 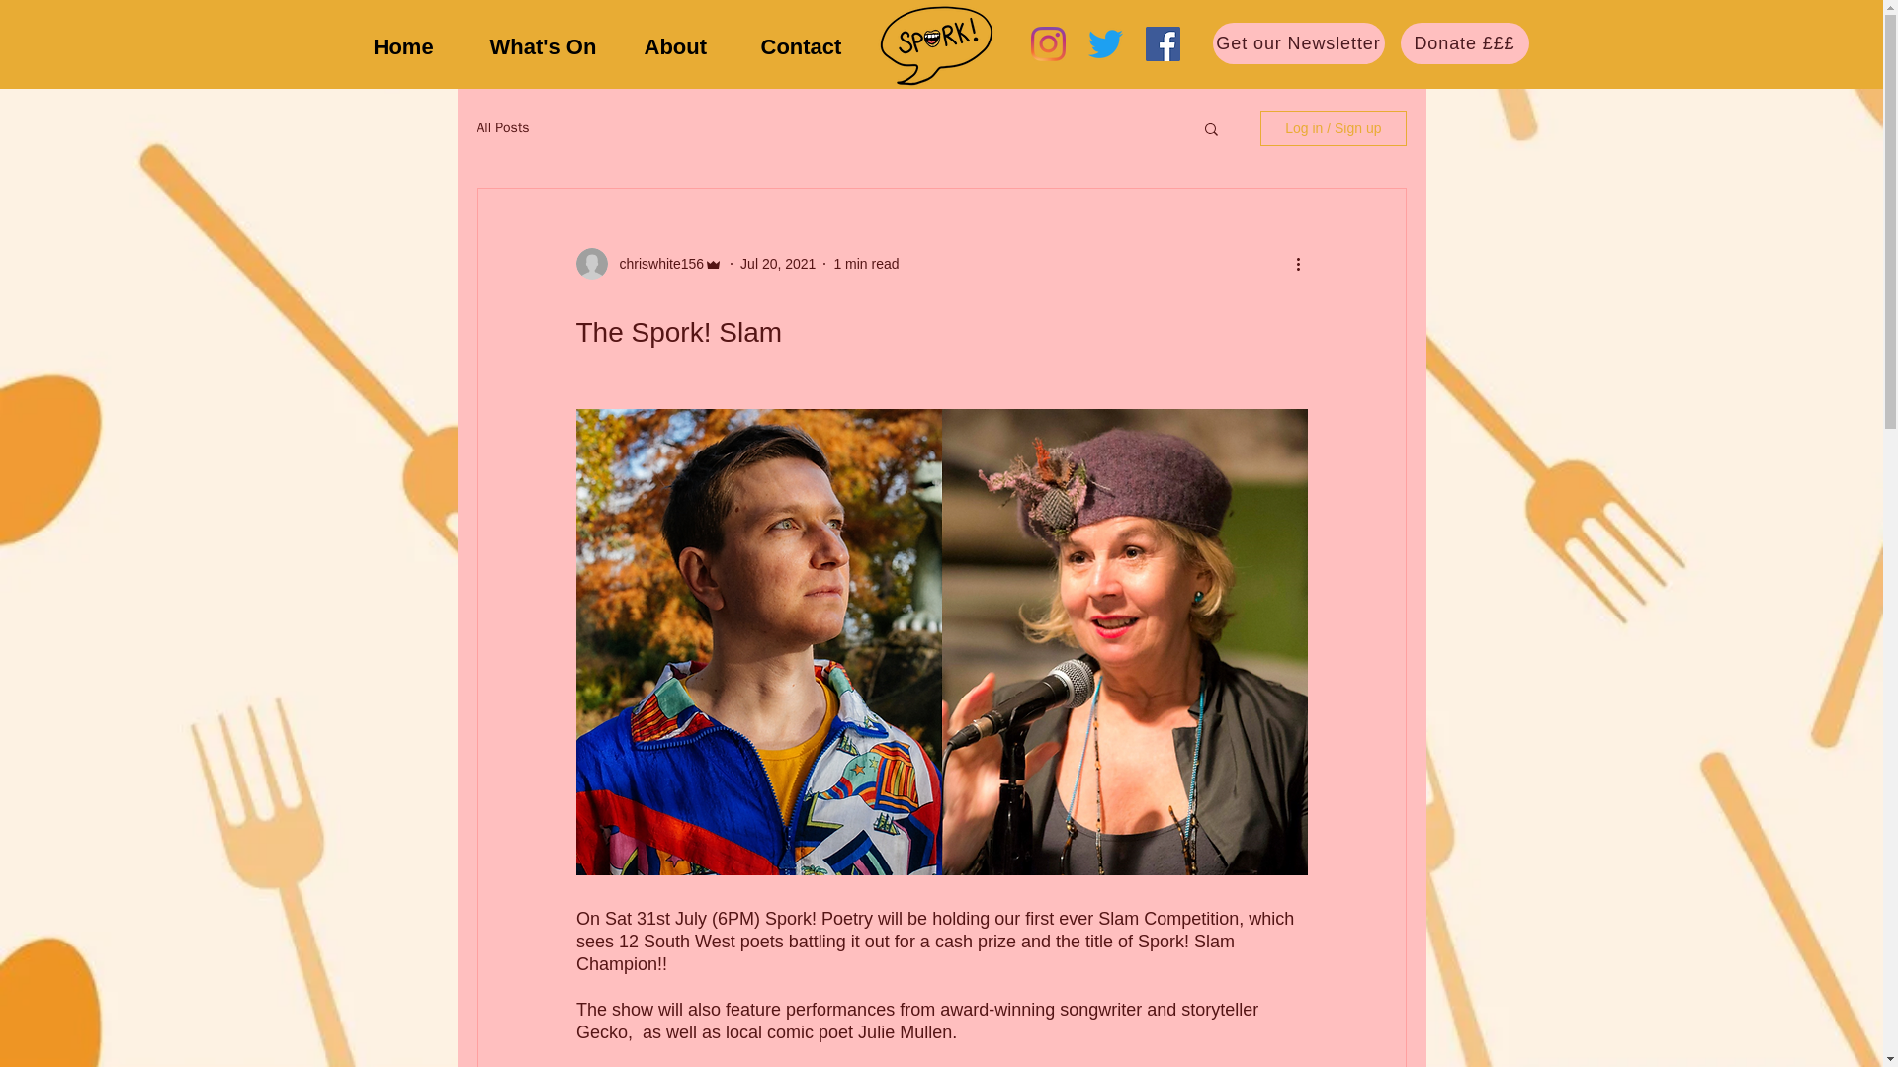 What do you see at coordinates (655, 263) in the screenshot?
I see `chriswhite156` at bounding box center [655, 263].